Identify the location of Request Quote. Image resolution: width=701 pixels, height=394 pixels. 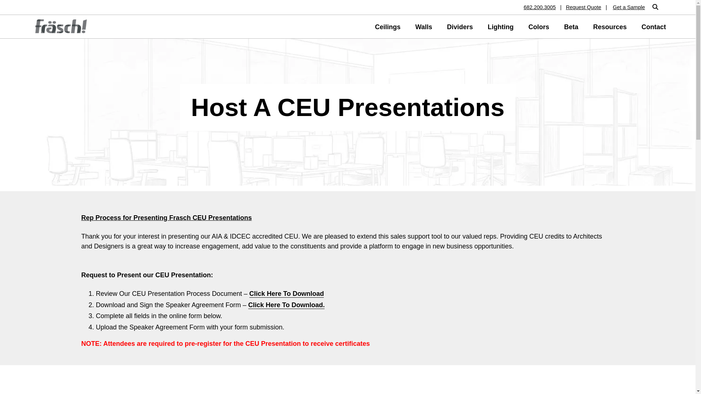
(583, 7).